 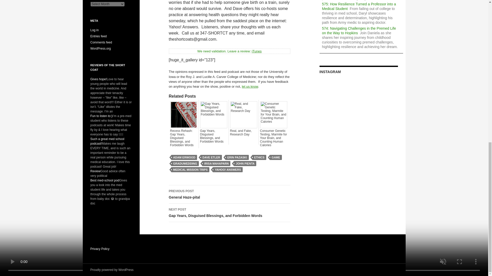 I want to click on iTunes, so click(x=257, y=51).